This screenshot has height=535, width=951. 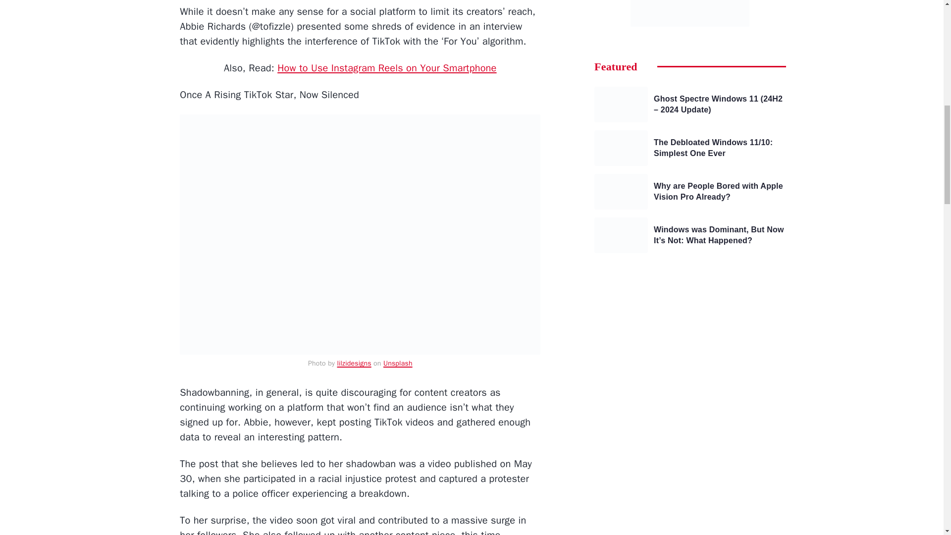 I want to click on lilzidesigns, so click(x=354, y=363).